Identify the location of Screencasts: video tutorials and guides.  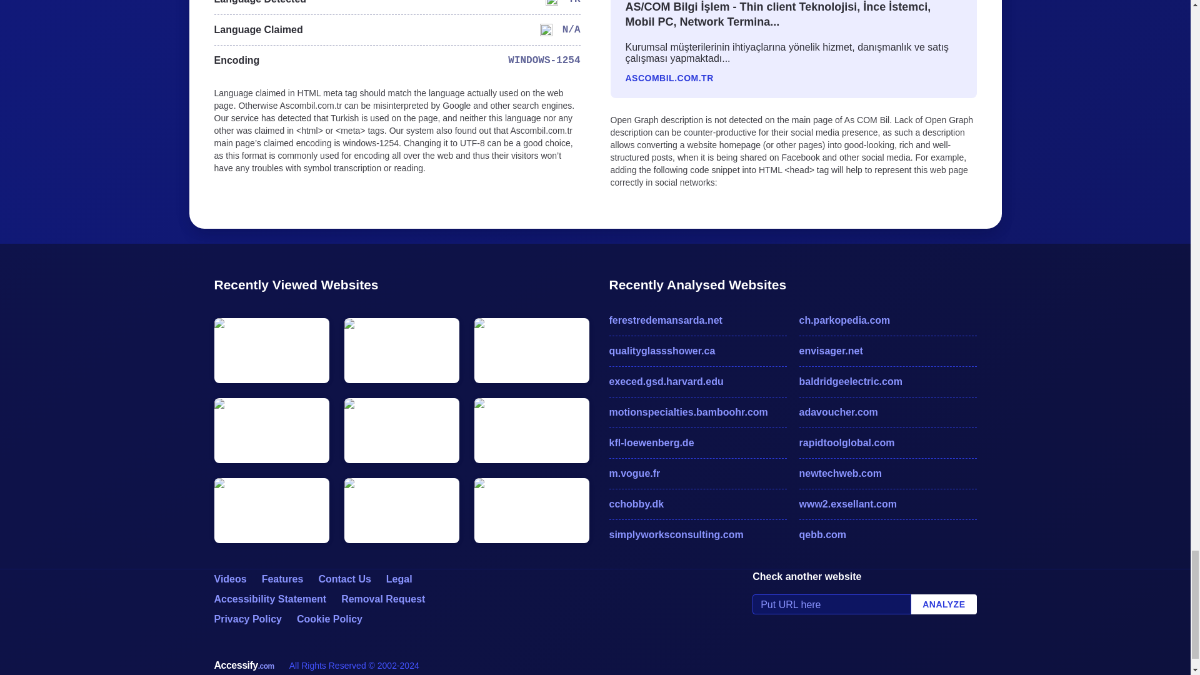
(229, 579).